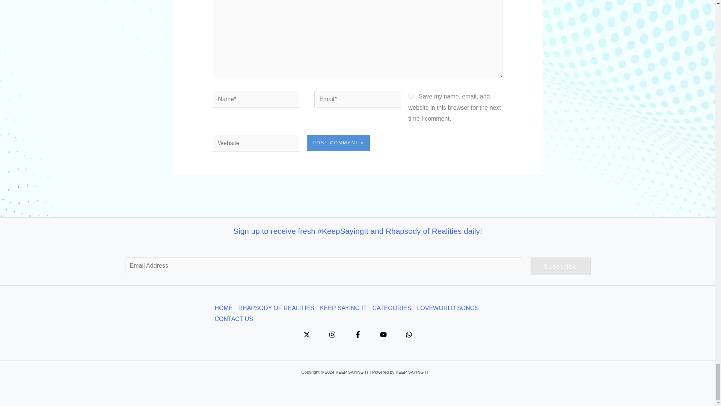 The image size is (721, 406). I want to click on yes, so click(411, 96).